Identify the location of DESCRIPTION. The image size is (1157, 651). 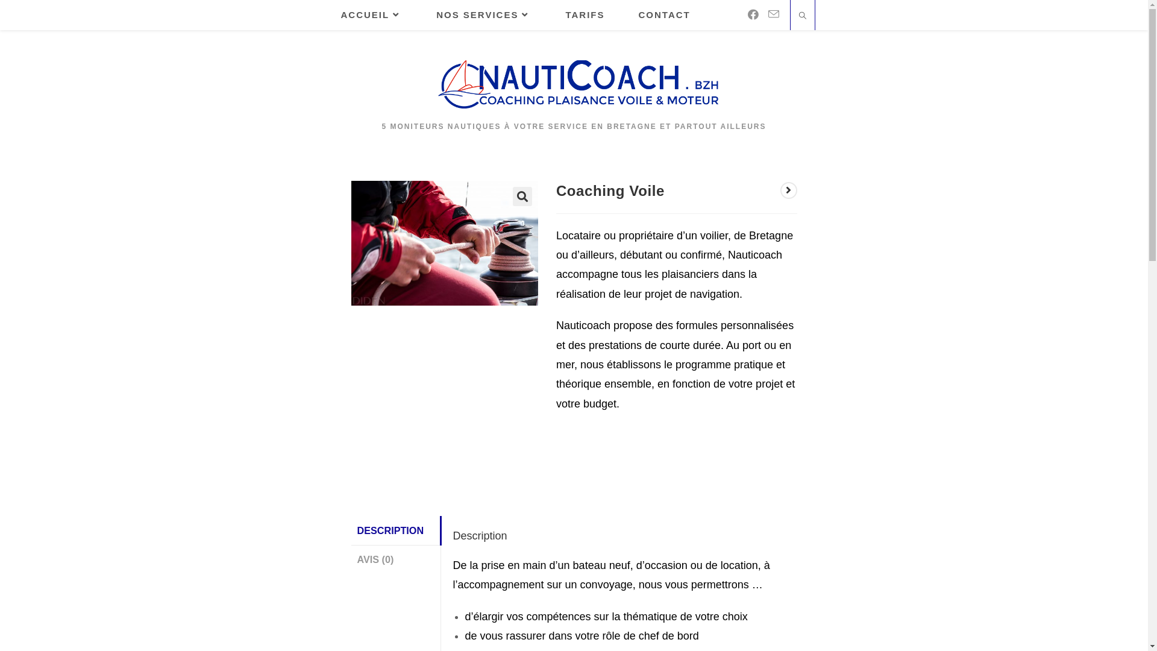
(395, 530).